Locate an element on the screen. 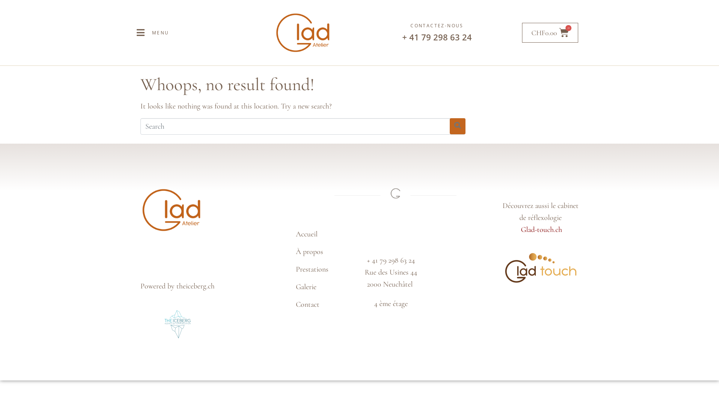 The image size is (719, 404). Prestations is located at coordinates (326, 269).